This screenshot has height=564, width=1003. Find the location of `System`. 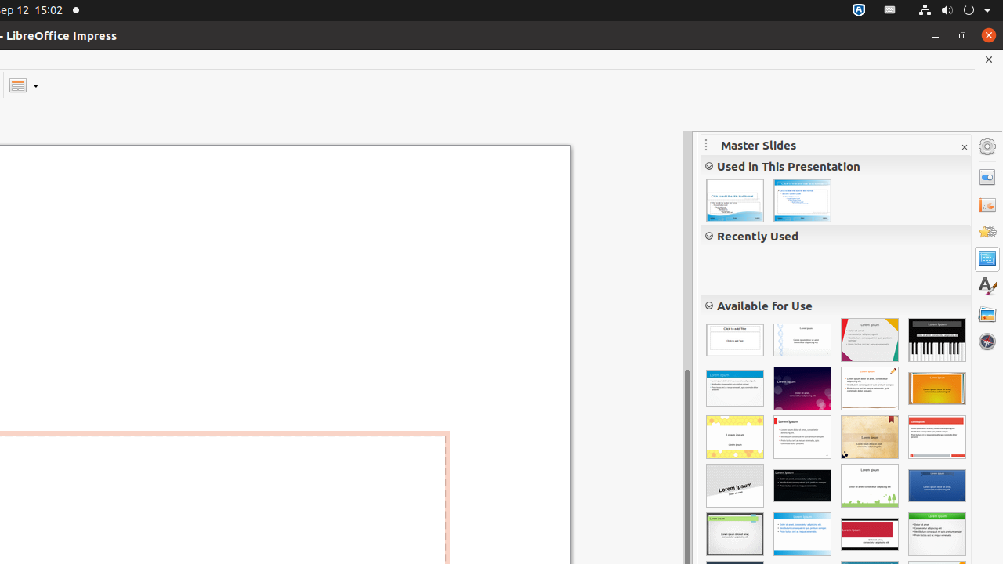

System is located at coordinates (954, 11).